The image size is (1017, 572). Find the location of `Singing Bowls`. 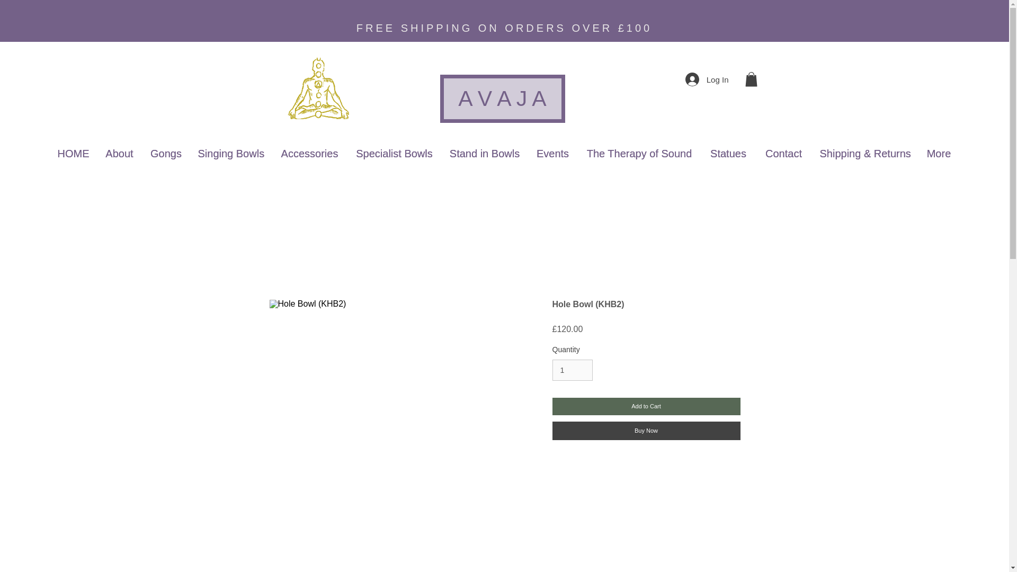

Singing Bowls is located at coordinates (230, 154).